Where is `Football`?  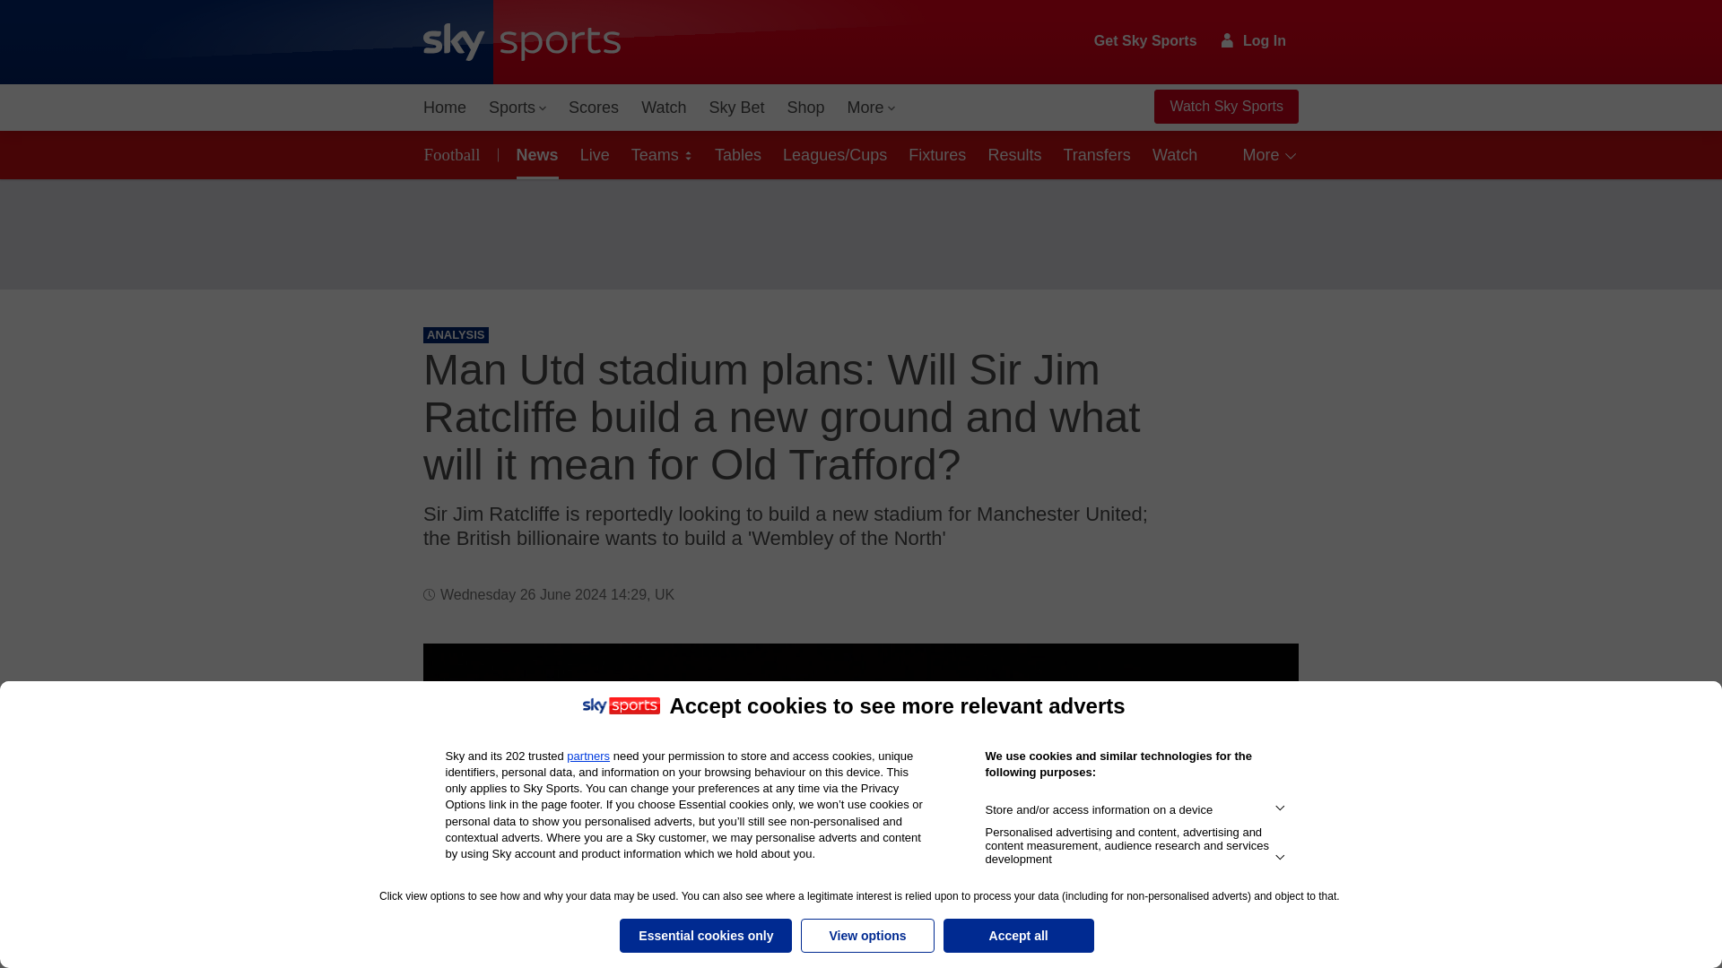 Football is located at coordinates (456, 154).